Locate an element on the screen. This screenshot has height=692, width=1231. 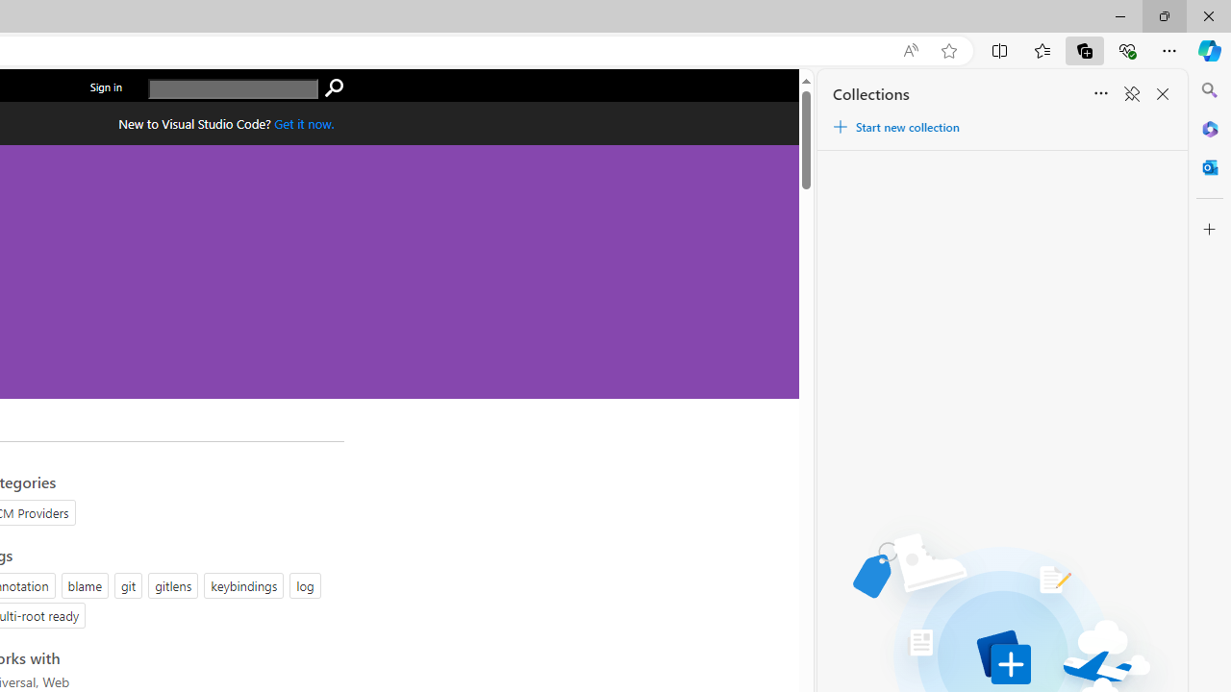
search is located at coordinates (334, 88).